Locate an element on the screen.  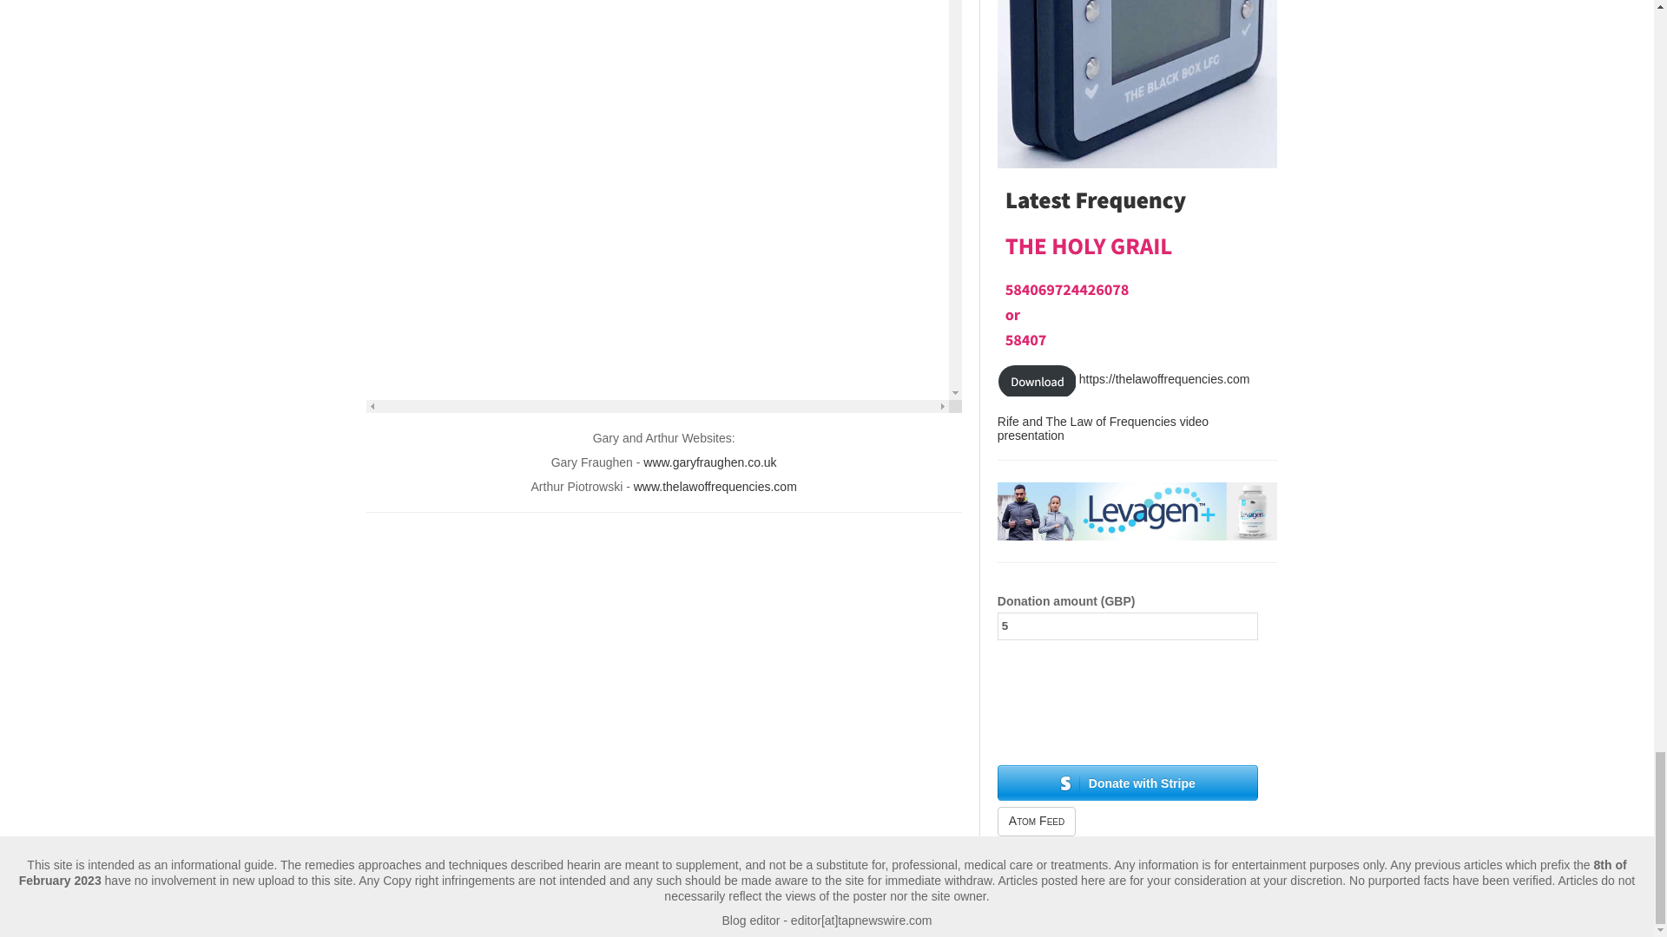
PayPal is located at coordinates (1127, 689).